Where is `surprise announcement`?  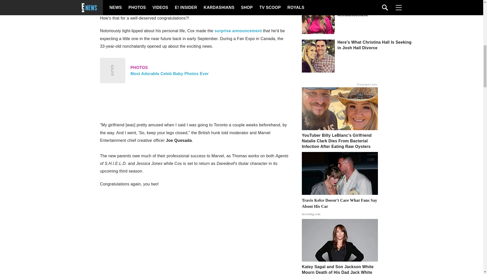 surprise announcement is located at coordinates (194, 71).